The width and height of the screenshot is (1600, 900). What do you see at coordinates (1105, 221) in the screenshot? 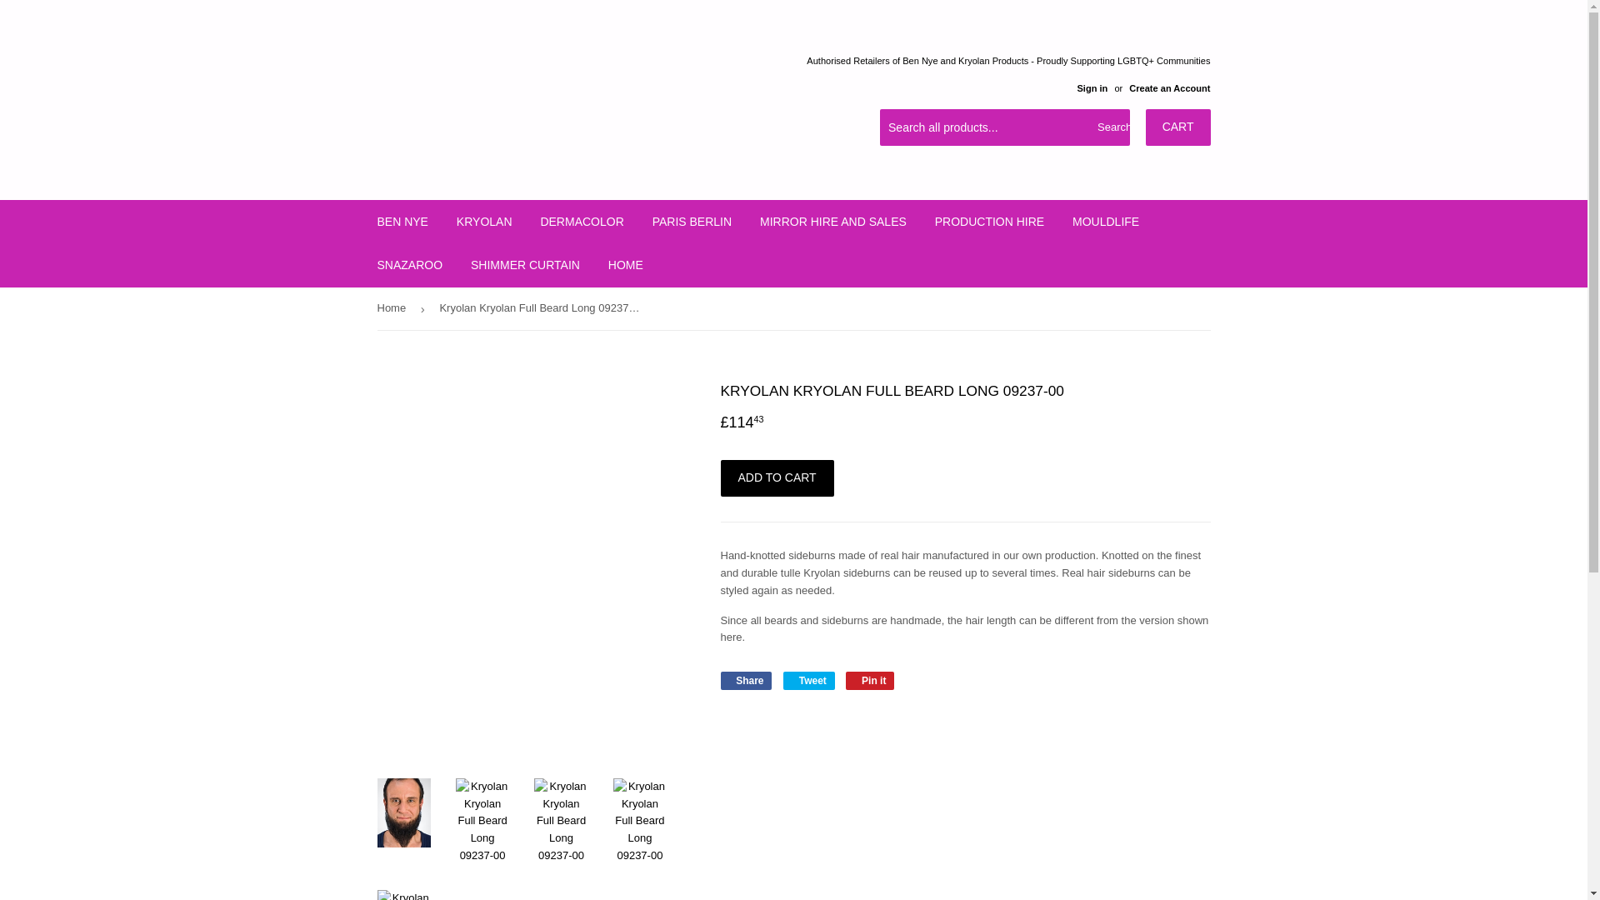
I see `MOULDLIFE` at bounding box center [1105, 221].